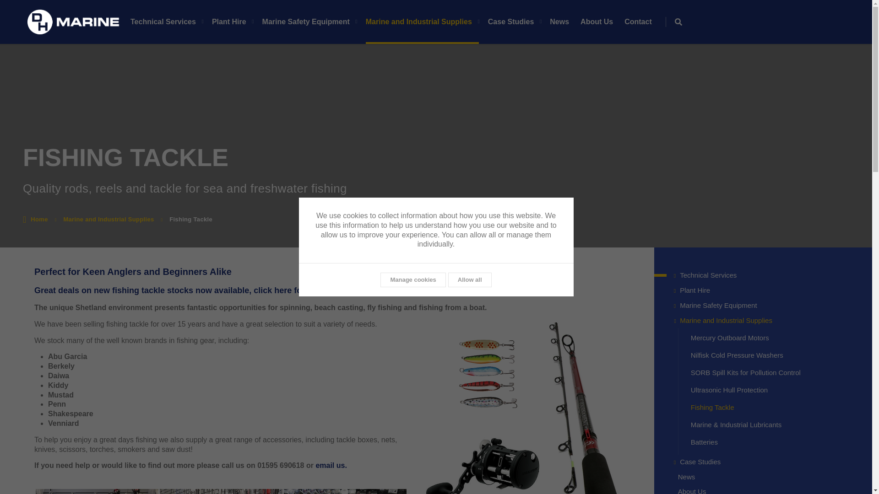  What do you see at coordinates (237, 22) in the screenshot?
I see `Plant Hire` at bounding box center [237, 22].